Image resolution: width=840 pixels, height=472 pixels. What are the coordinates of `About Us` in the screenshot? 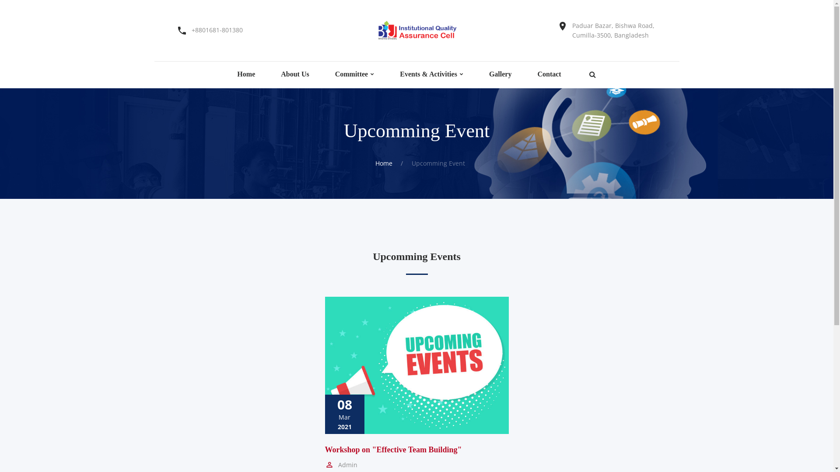 It's located at (295, 74).